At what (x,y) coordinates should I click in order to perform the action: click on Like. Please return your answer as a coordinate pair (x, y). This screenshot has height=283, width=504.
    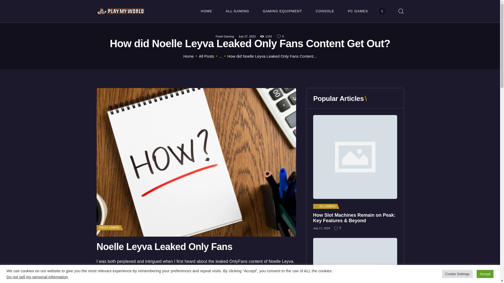
    Looking at the image, I should click on (281, 36).